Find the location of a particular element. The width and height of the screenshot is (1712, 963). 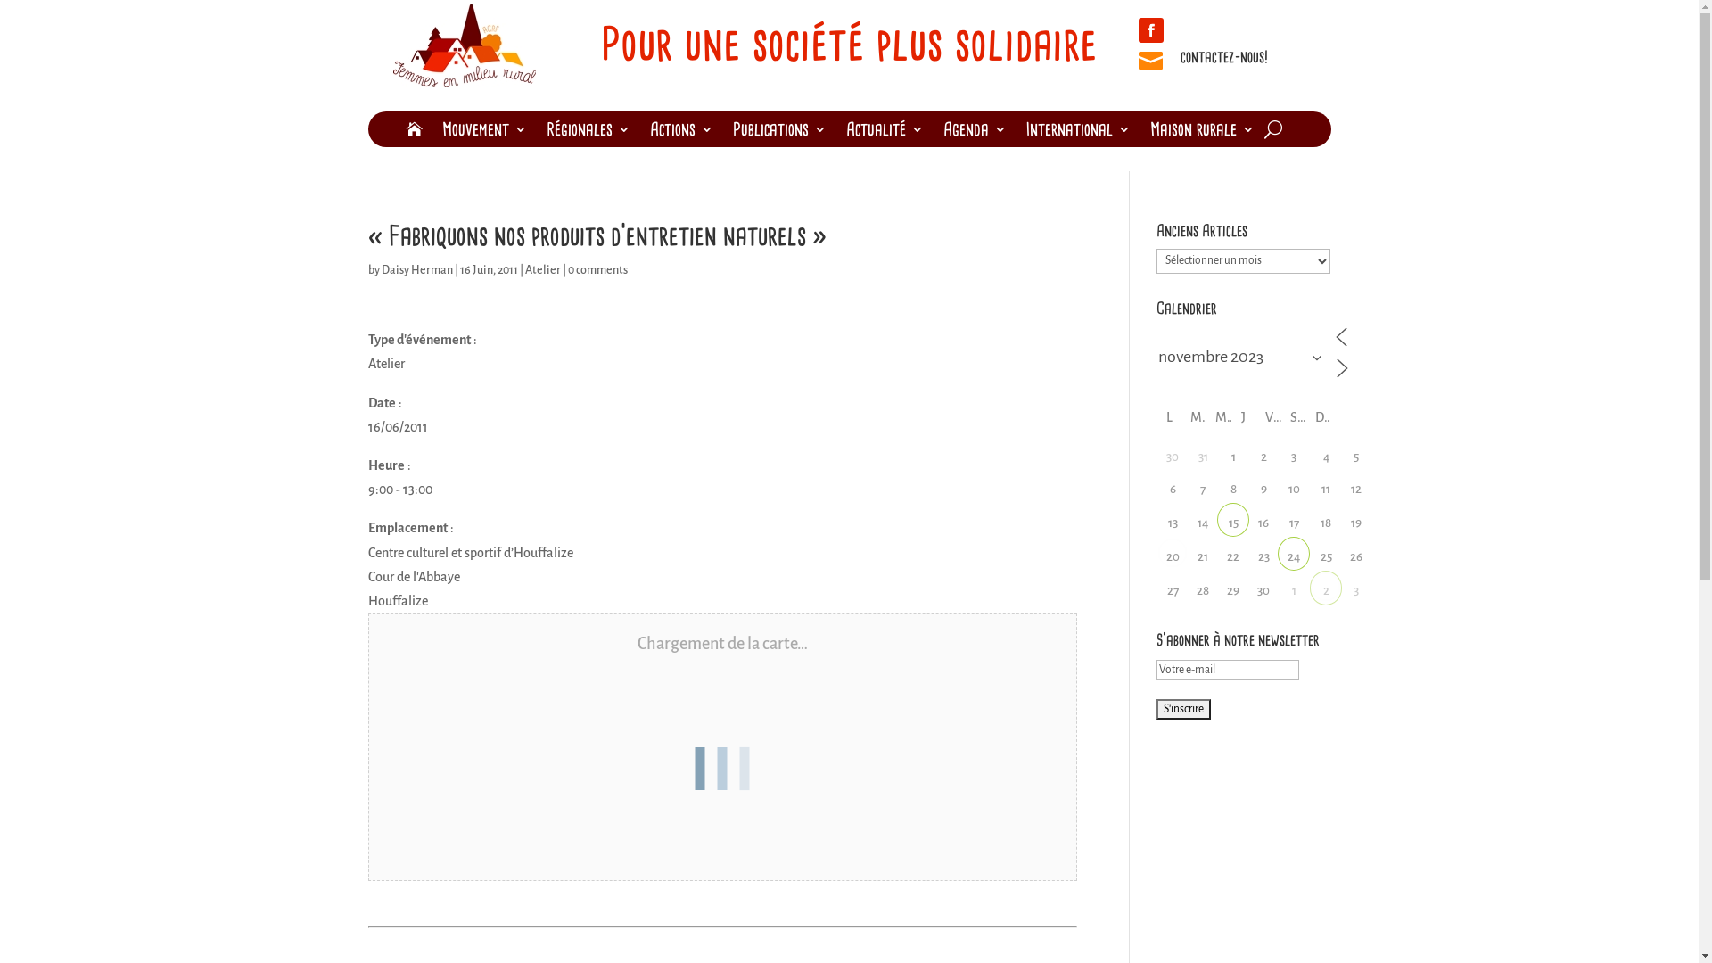

Maison rurale is located at coordinates (1202, 133).